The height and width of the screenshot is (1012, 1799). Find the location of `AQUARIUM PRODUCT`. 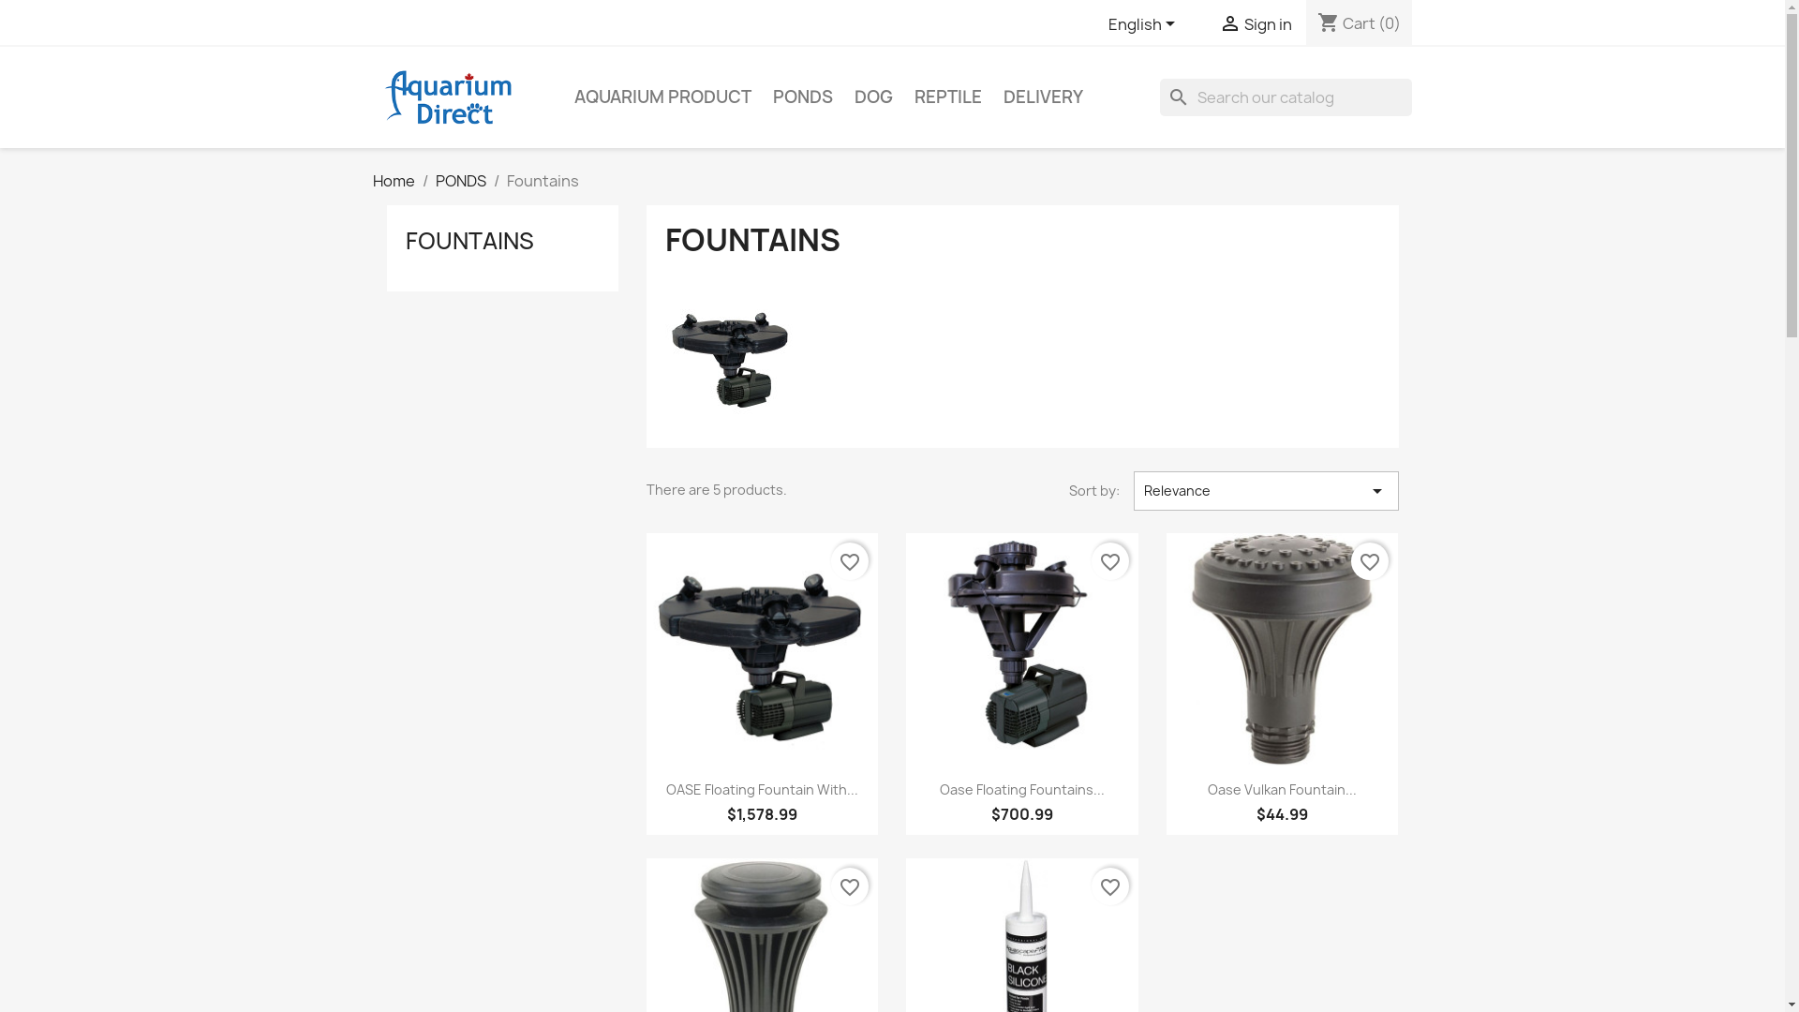

AQUARIUM PRODUCT is located at coordinates (662, 97).